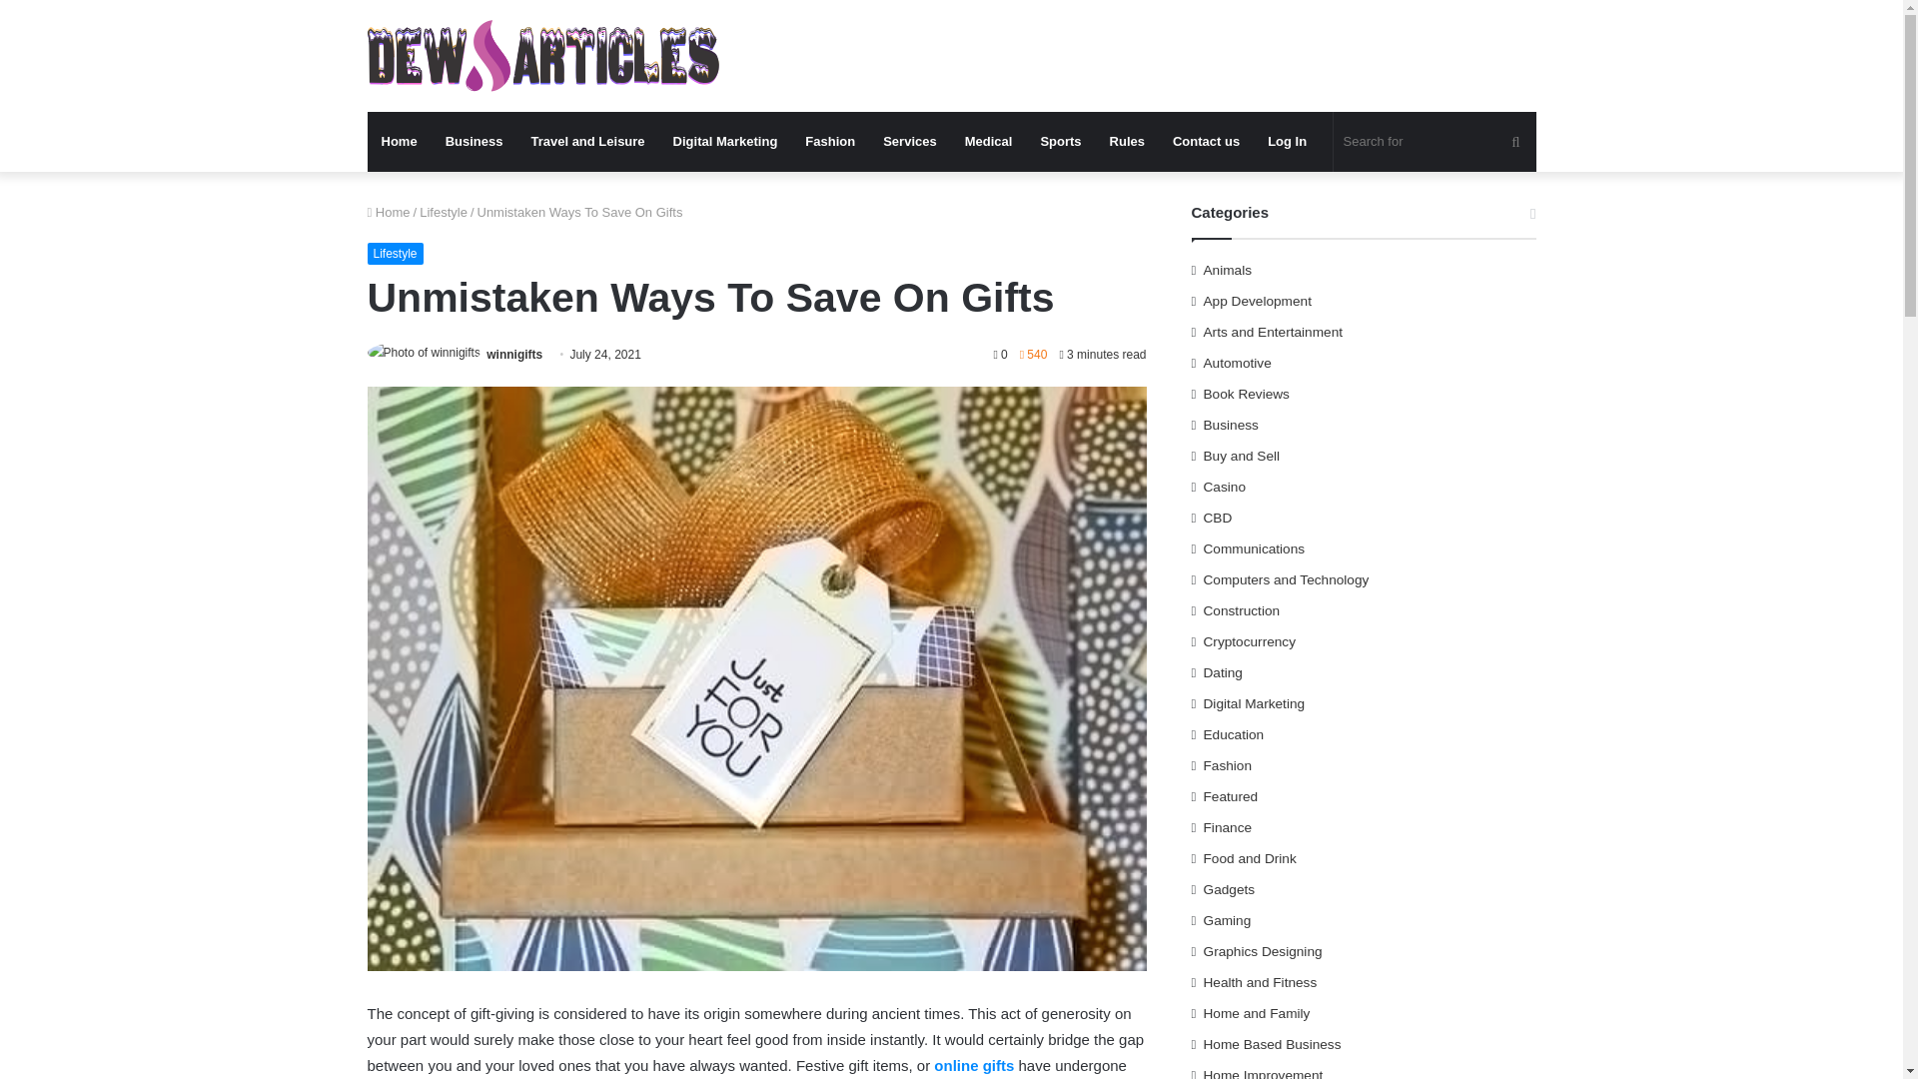  What do you see at coordinates (1435, 142) in the screenshot?
I see `Search for` at bounding box center [1435, 142].